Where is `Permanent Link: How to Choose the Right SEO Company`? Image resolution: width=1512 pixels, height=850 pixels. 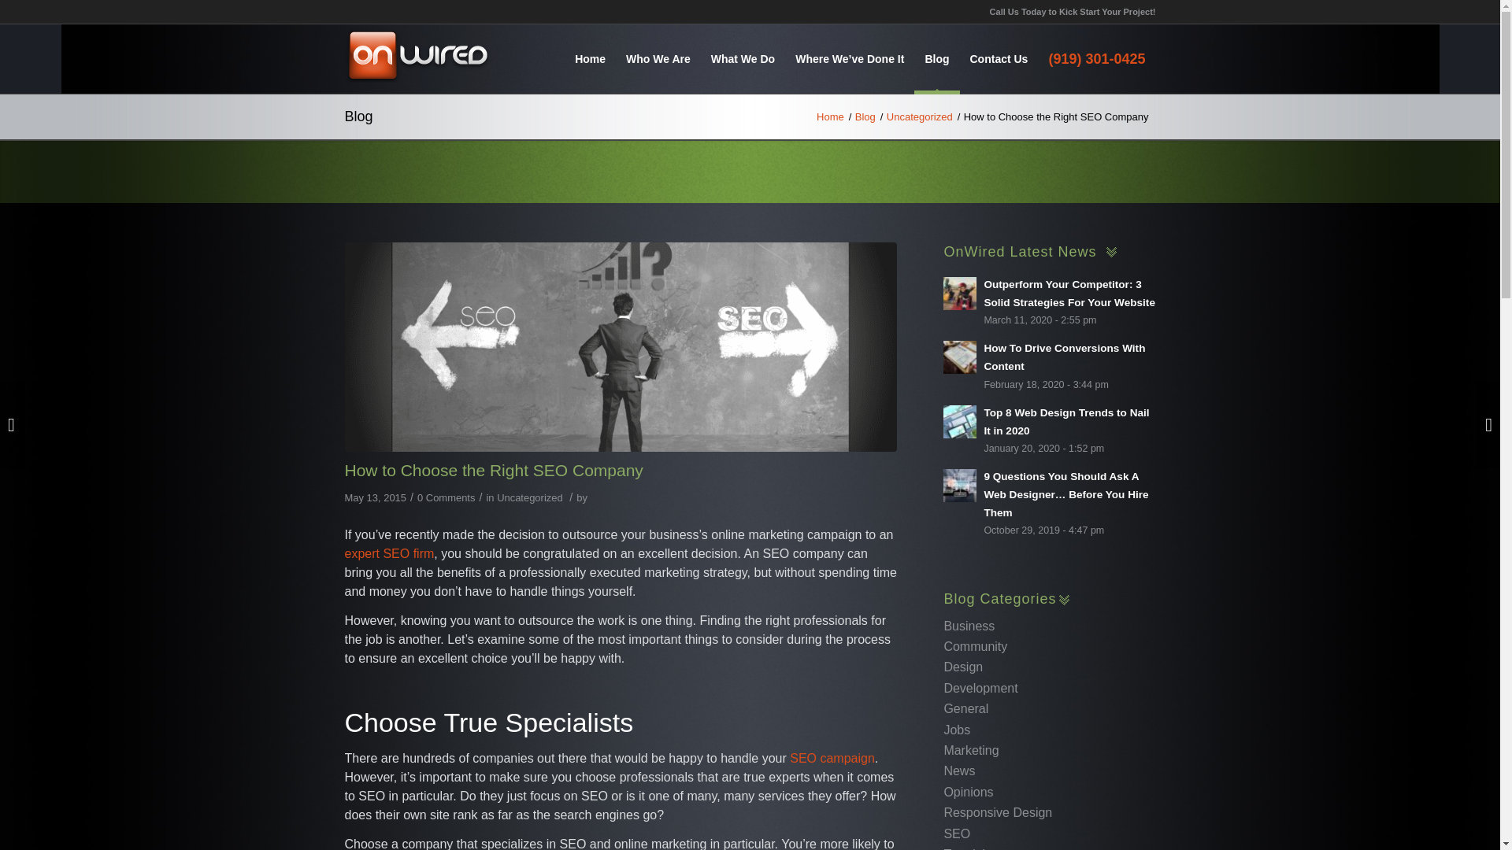 Permanent Link: How to Choose the Right SEO Company is located at coordinates (494, 471).